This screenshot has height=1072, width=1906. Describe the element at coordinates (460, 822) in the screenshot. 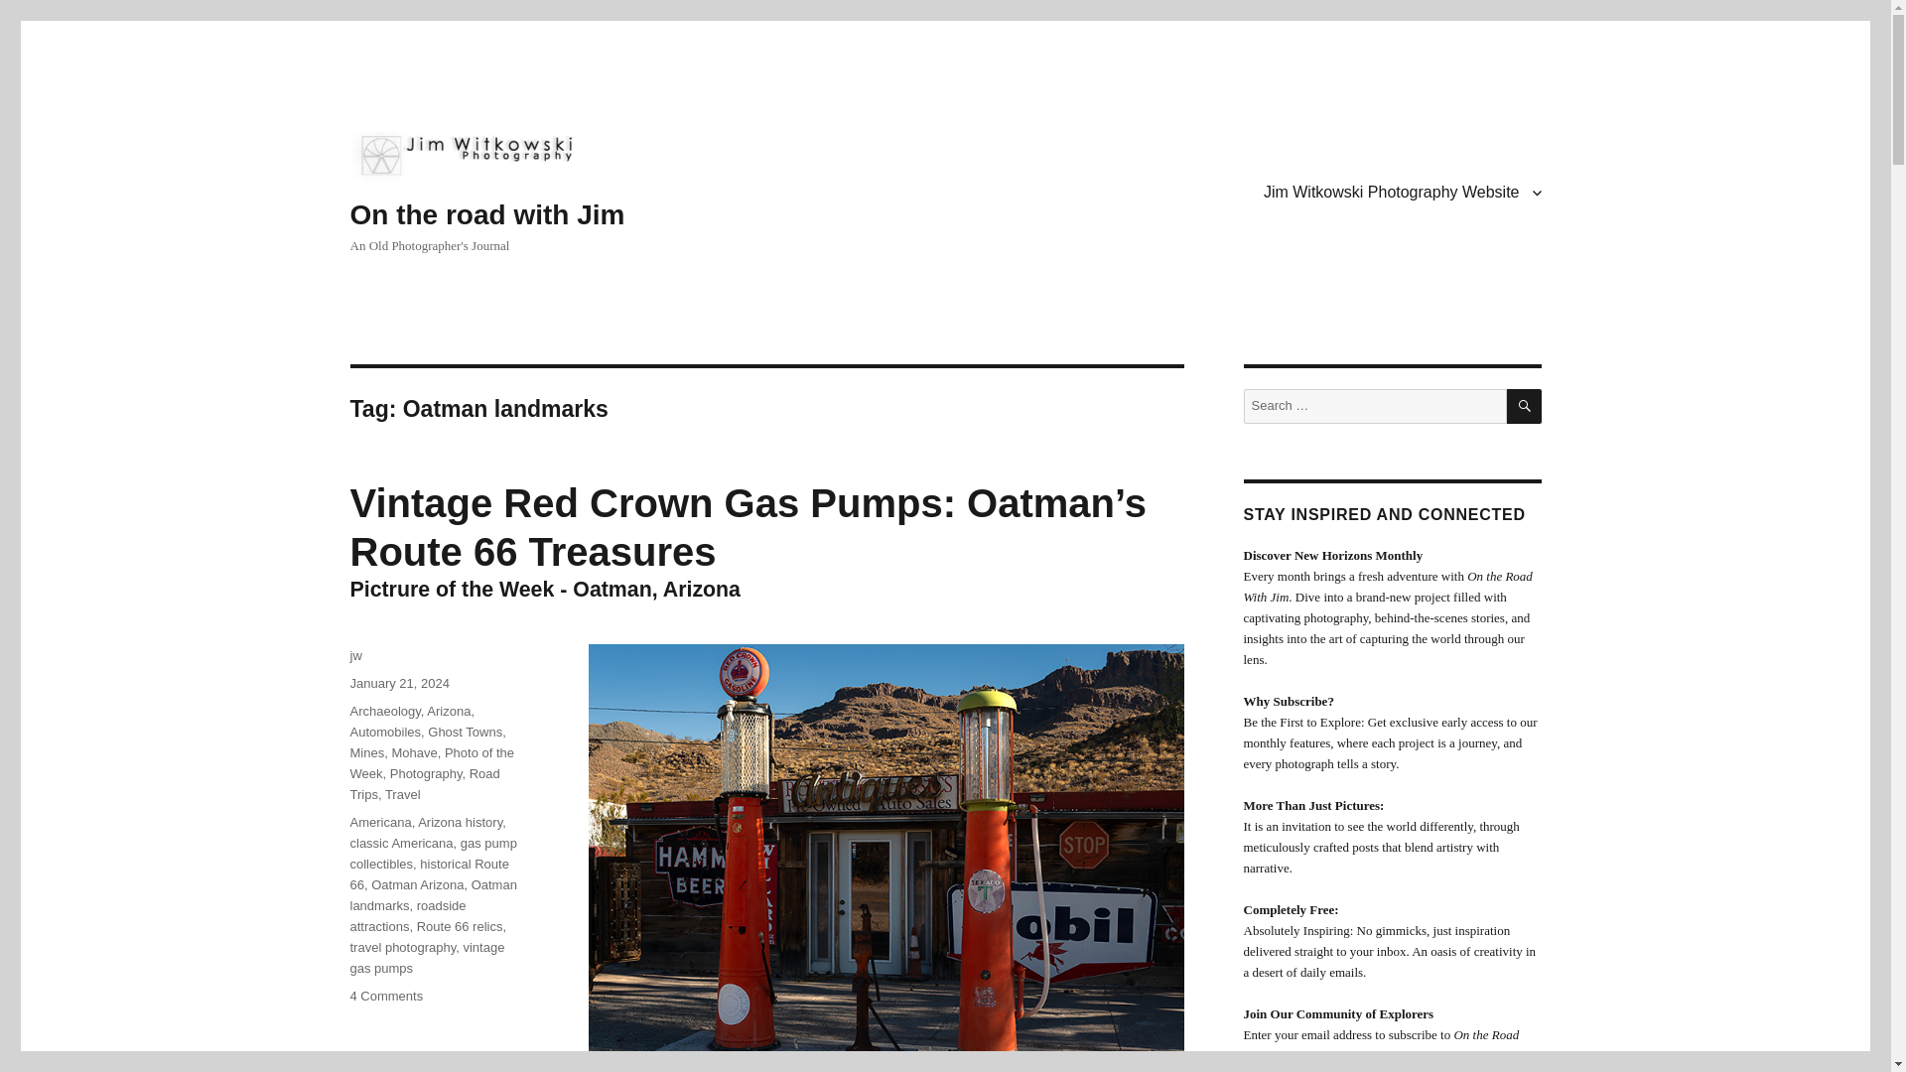

I see `Arizona history` at that location.